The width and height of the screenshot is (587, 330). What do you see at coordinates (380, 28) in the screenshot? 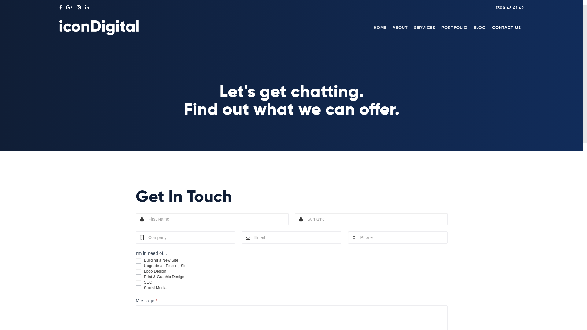
I see `HOME` at bounding box center [380, 28].